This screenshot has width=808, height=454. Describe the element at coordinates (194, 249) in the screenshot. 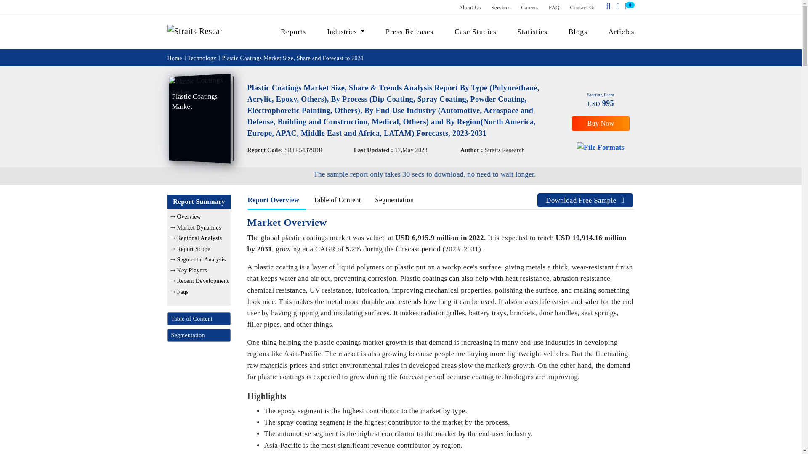

I see `Report Scope` at that location.